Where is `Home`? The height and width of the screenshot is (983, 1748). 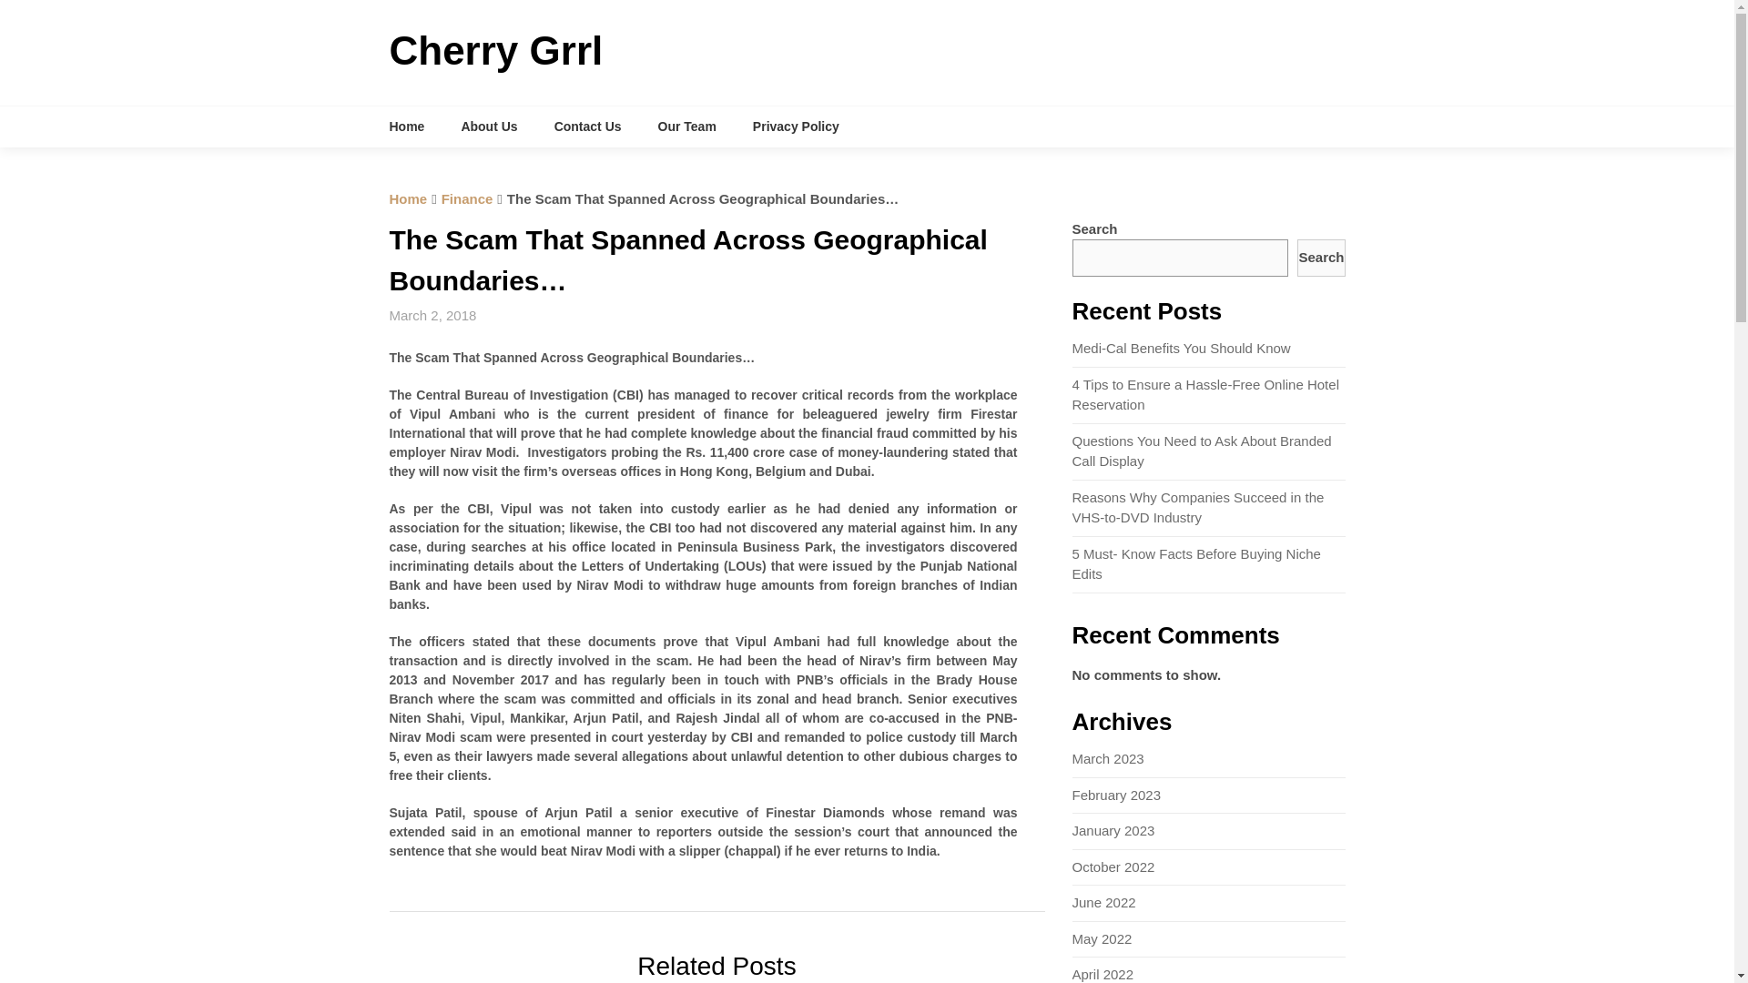
Home is located at coordinates (409, 198).